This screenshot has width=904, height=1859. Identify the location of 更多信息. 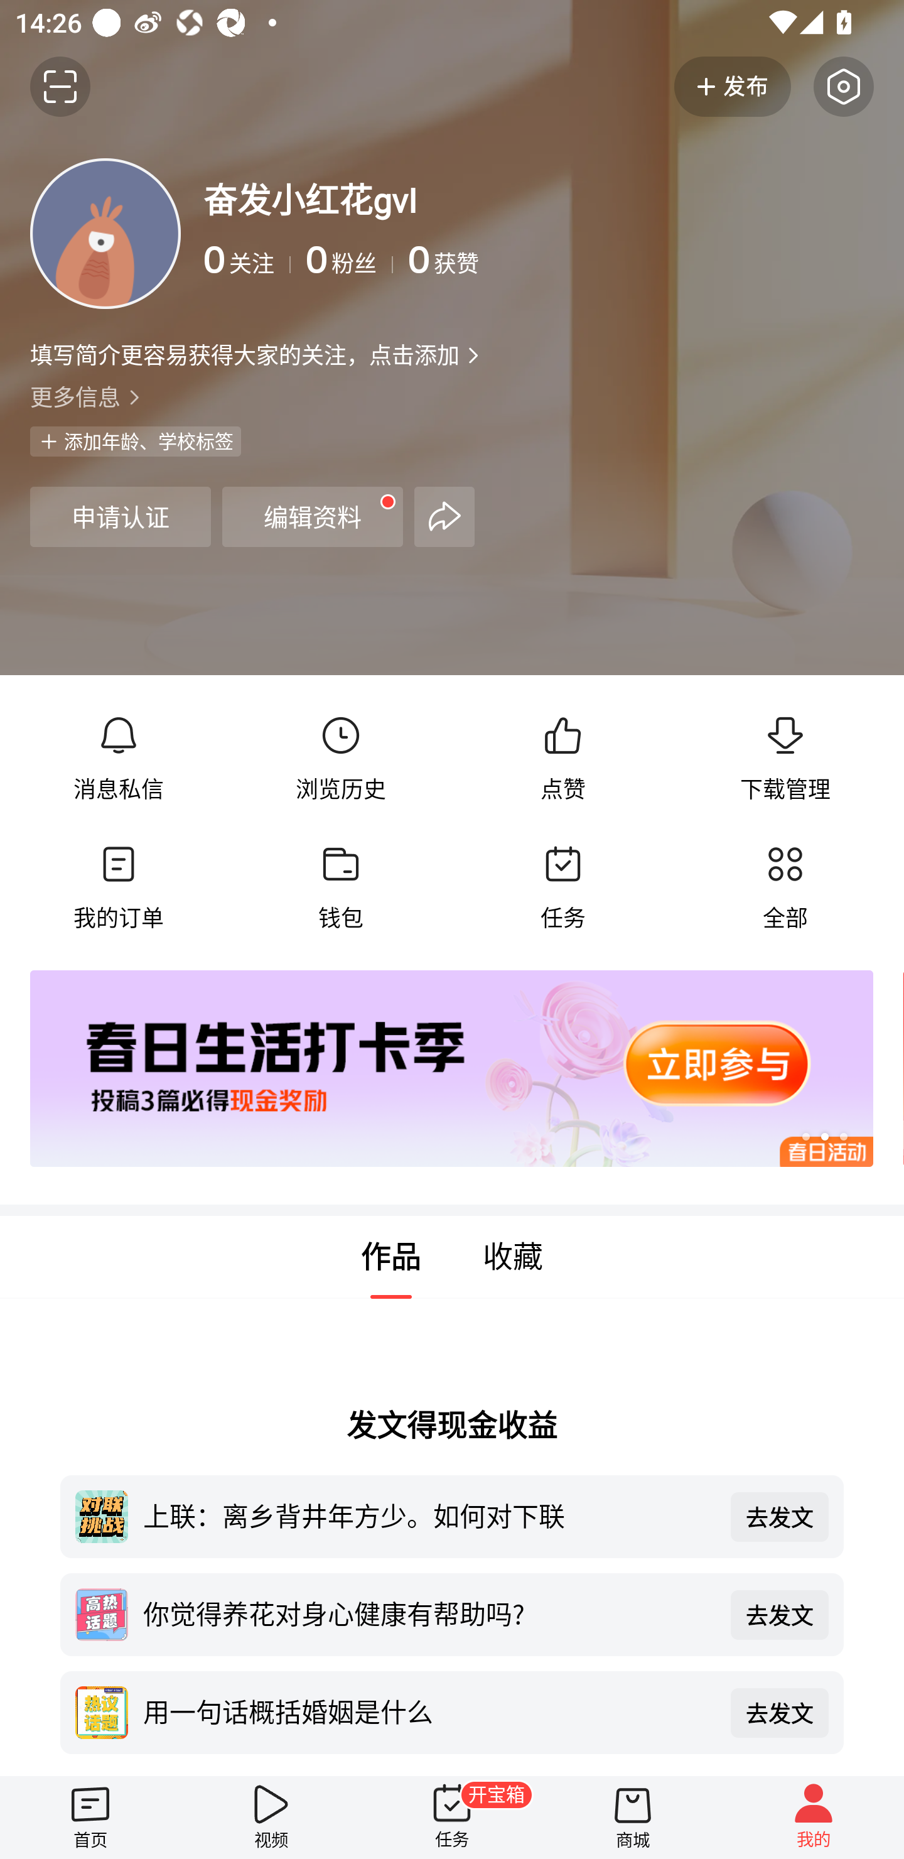
(452, 396).